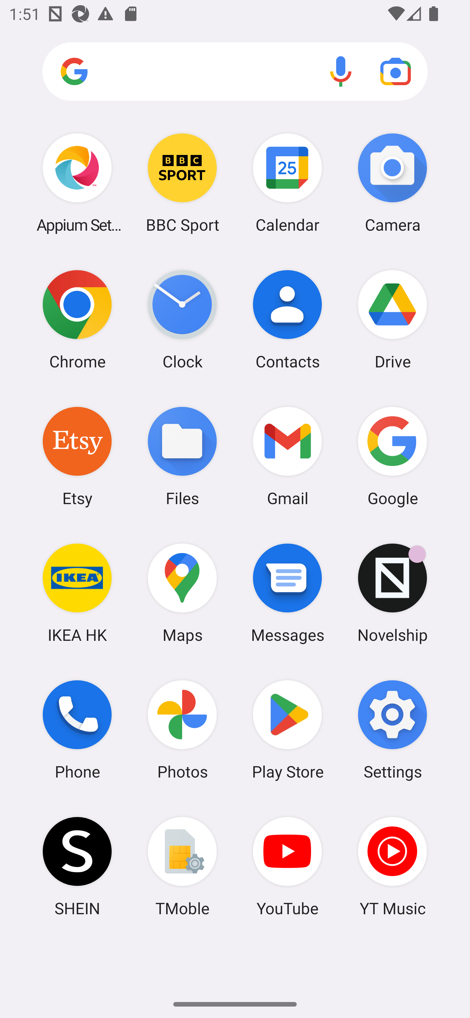 The height and width of the screenshot is (1018, 470). I want to click on Contacts, so click(288, 319).